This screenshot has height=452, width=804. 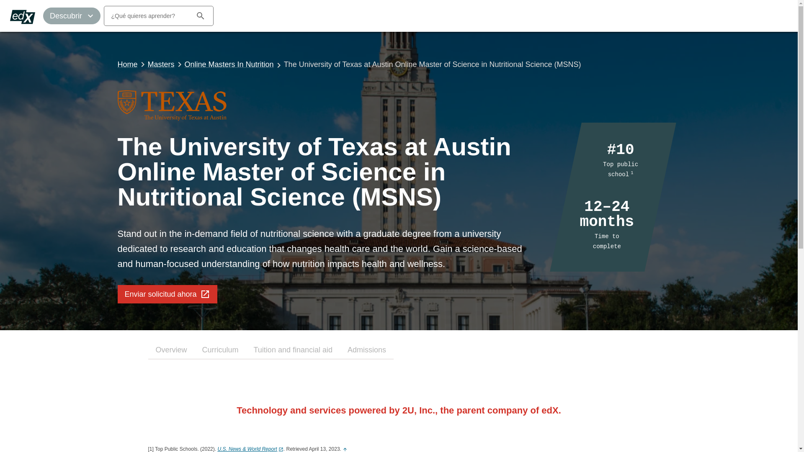 What do you see at coordinates (171, 350) in the screenshot?
I see `Overview` at bounding box center [171, 350].